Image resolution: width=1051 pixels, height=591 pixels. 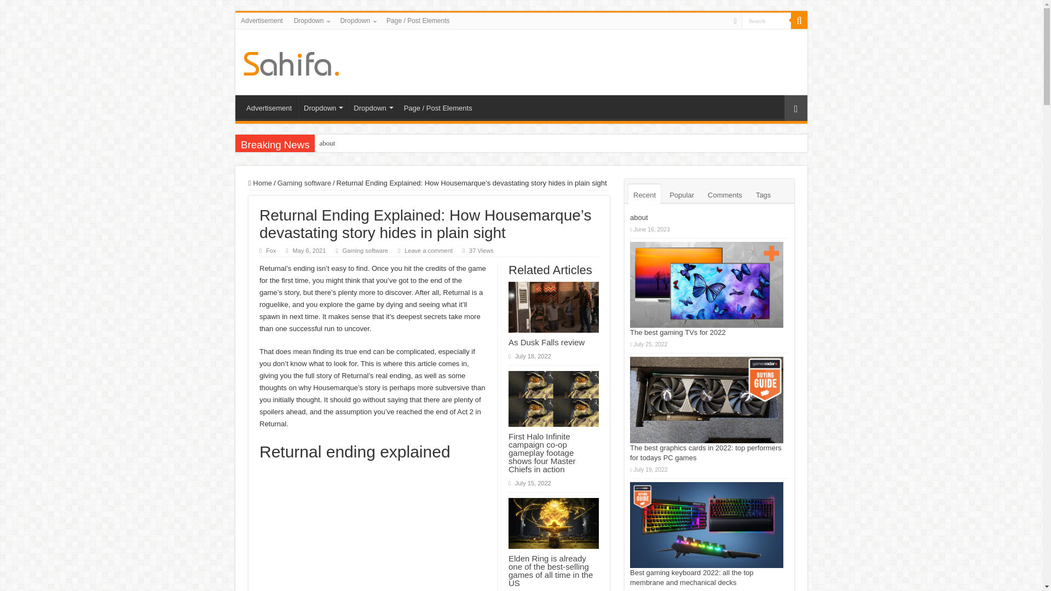 I want to click on Advertisement, so click(x=269, y=106).